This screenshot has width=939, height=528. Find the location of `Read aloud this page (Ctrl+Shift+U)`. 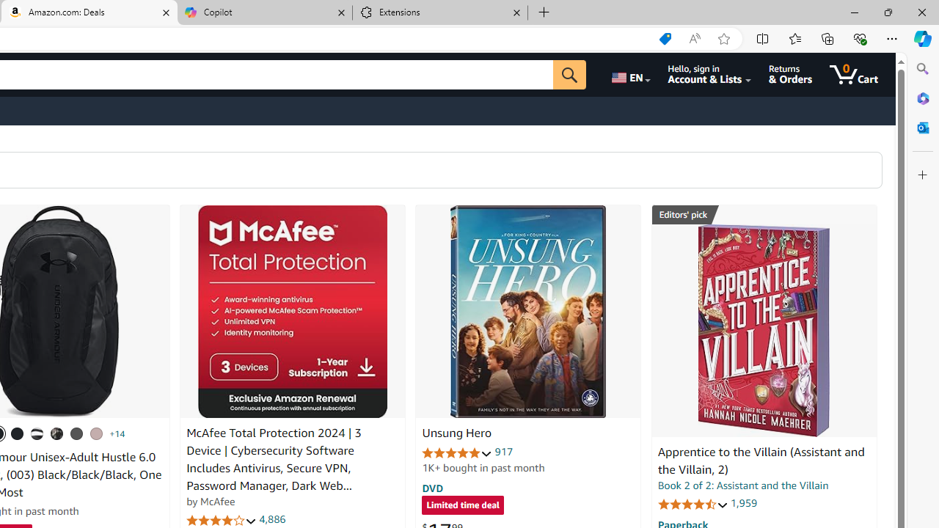

Read aloud this page (Ctrl+Shift+U) is located at coordinates (694, 39).